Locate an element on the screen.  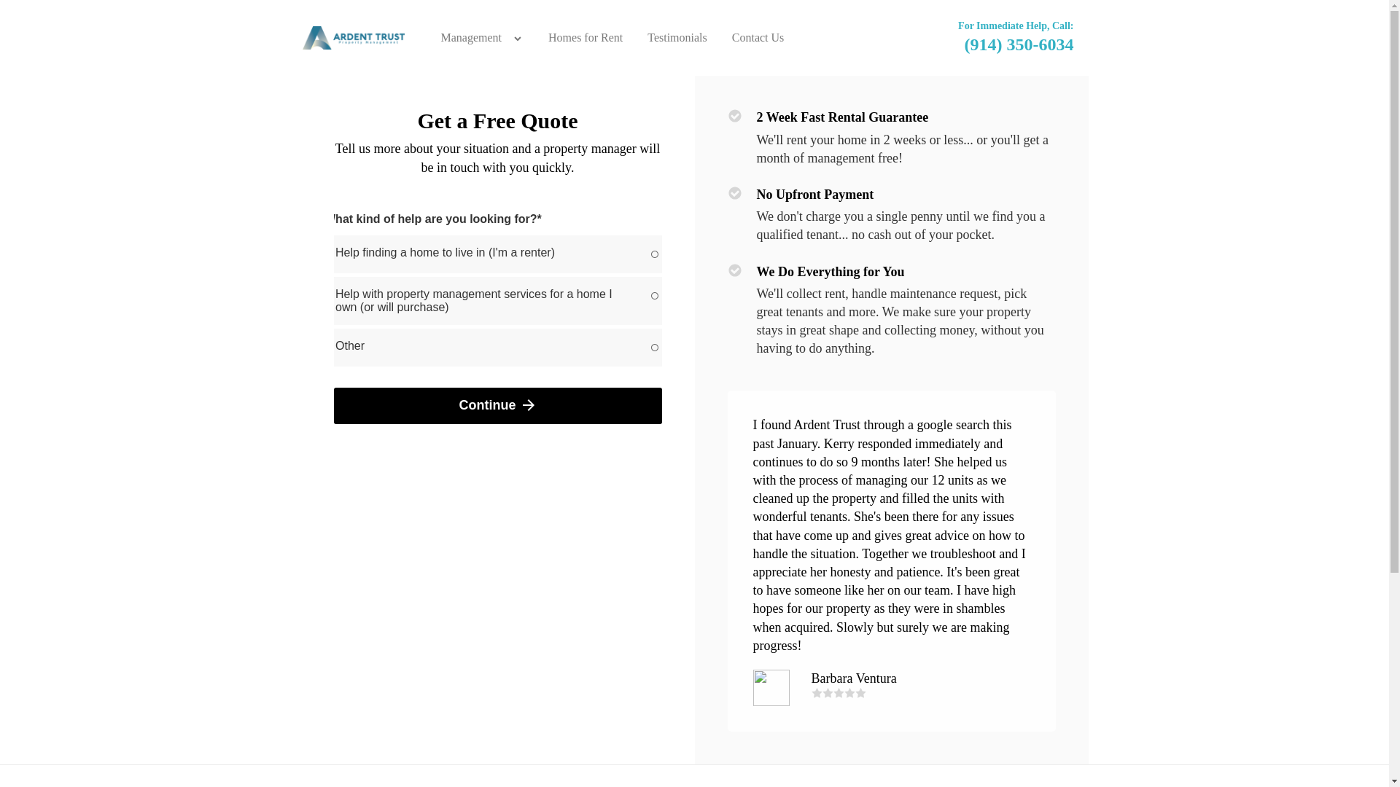
Embedded form is located at coordinates (498, 319).